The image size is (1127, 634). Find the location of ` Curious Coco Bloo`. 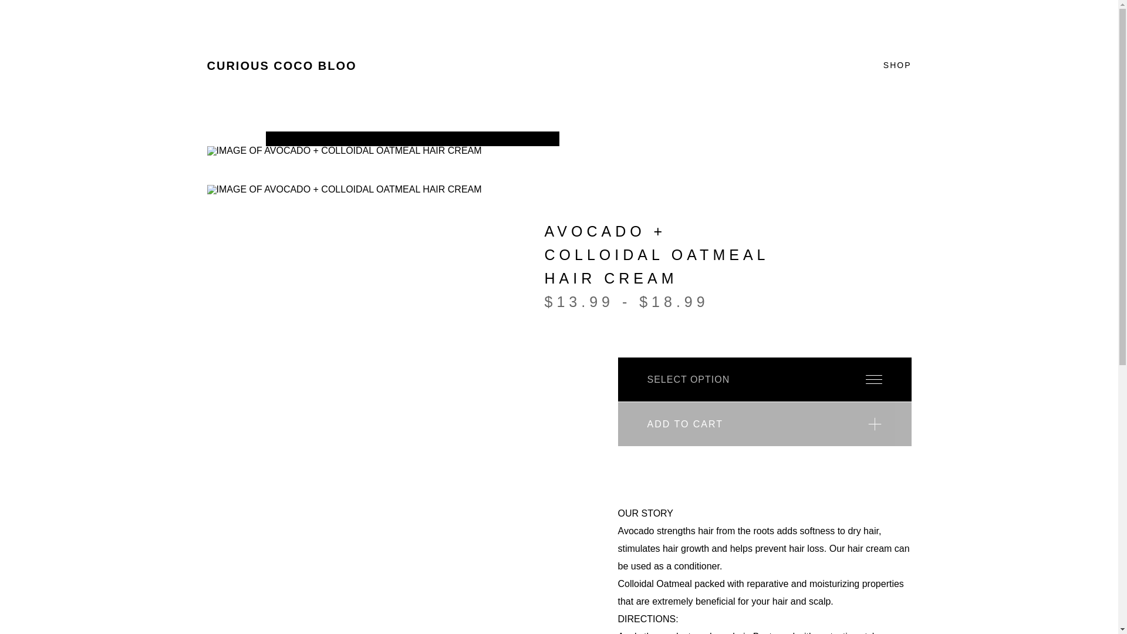

 Curious Coco Bloo is located at coordinates (281, 66).